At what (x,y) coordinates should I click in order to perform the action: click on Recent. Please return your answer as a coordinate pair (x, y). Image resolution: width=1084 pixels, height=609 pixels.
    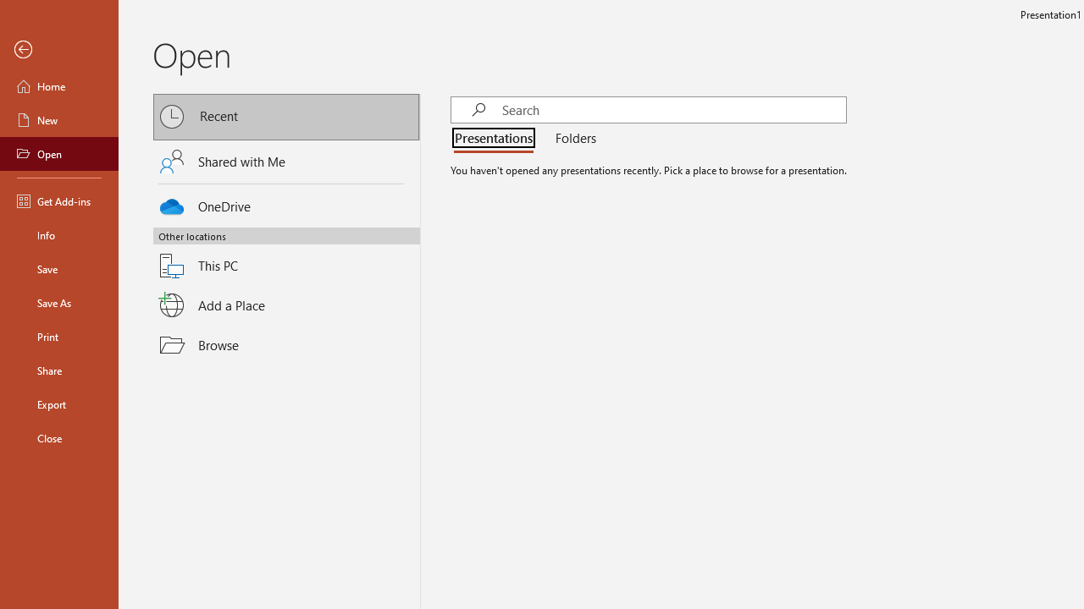
    Looking at the image, I should click on (286, 117).